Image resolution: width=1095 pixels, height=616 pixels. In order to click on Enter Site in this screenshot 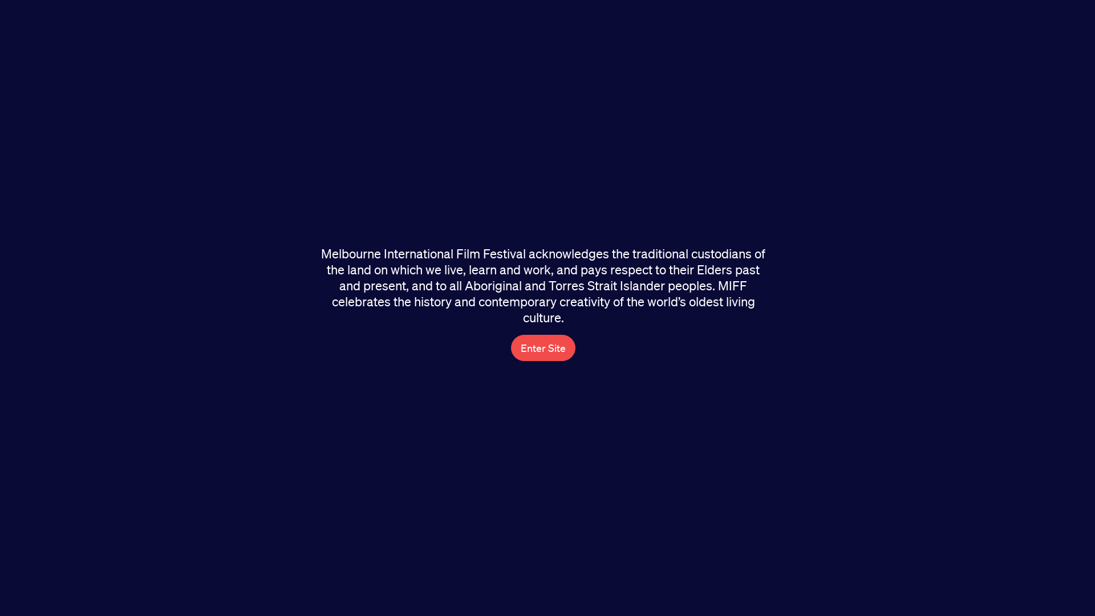, I will do `click(543, 348)`.